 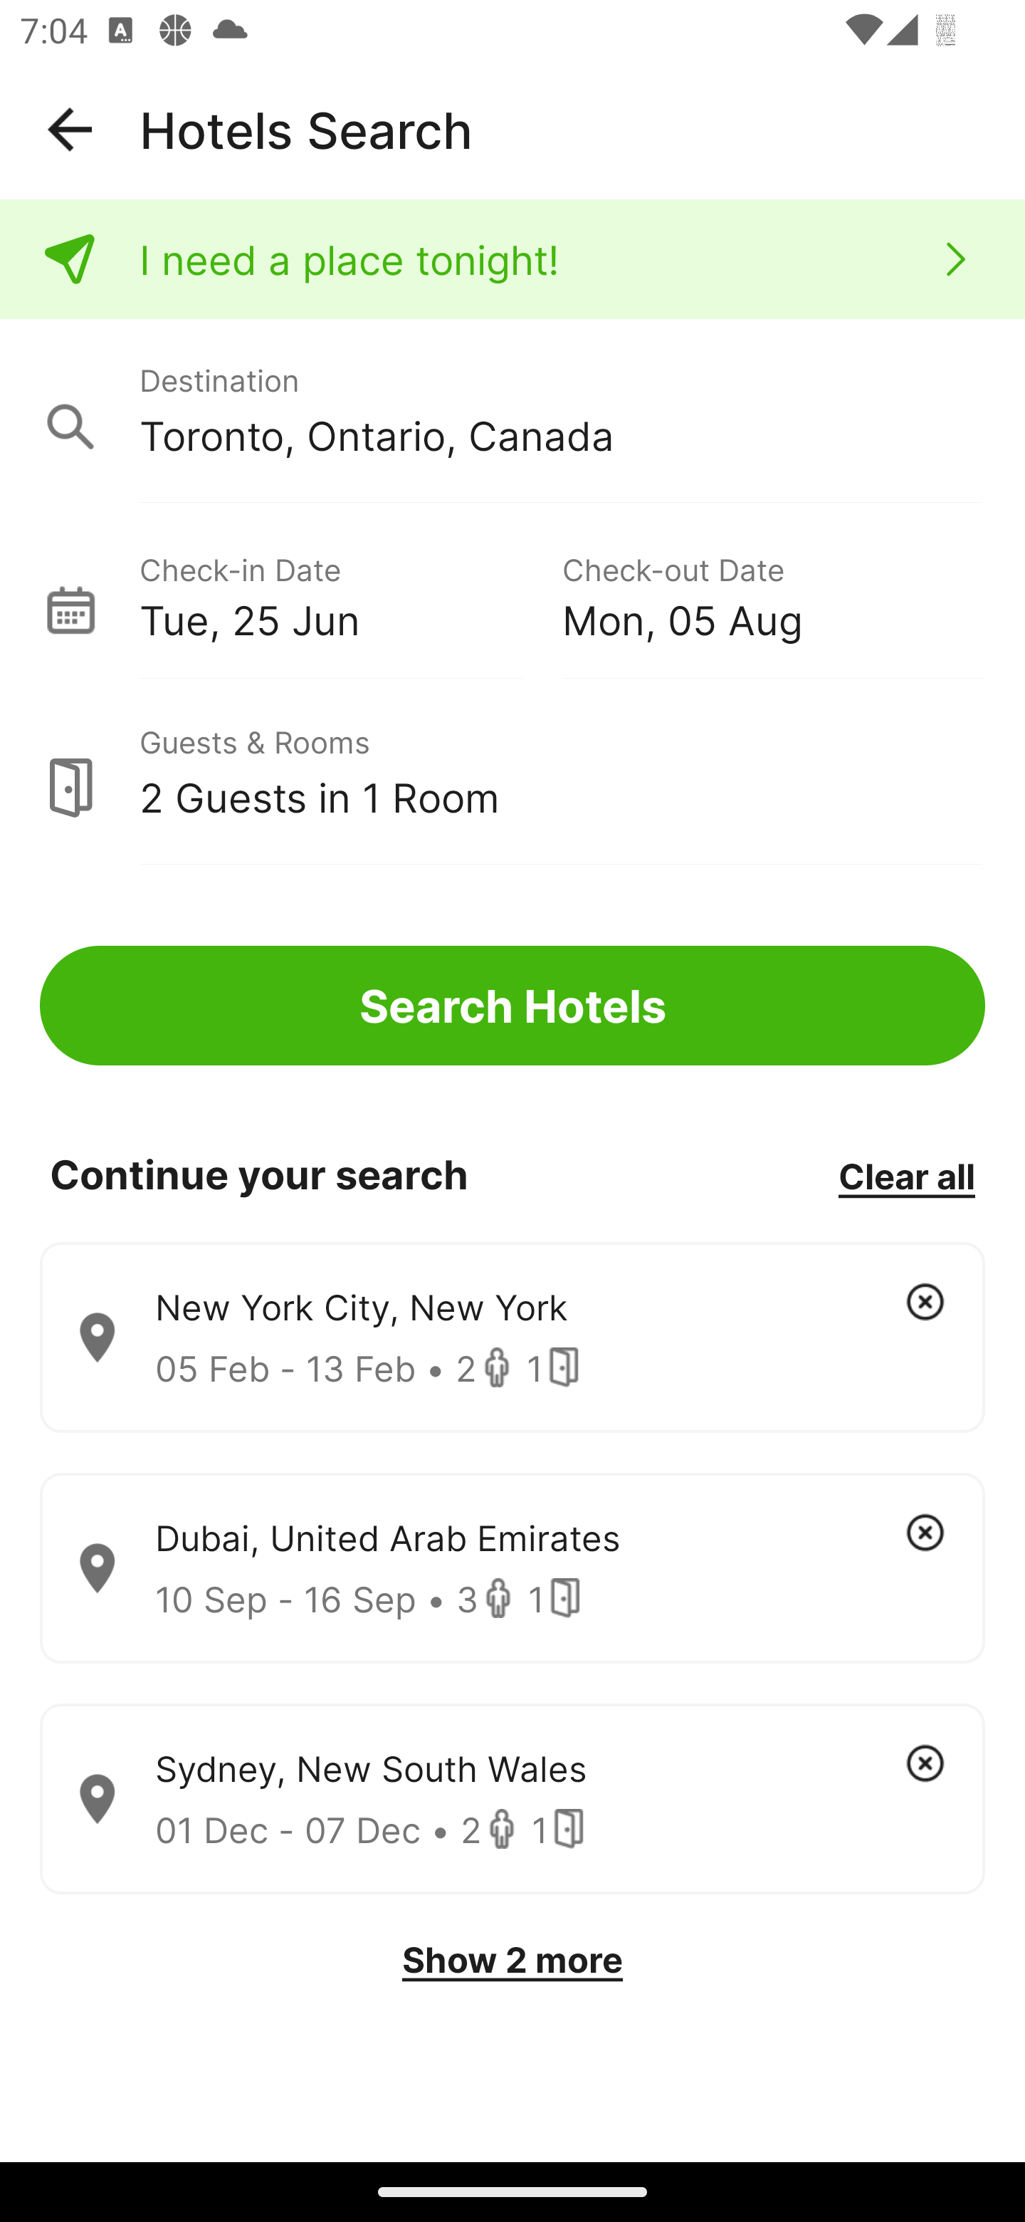 What do you see at coordinates (512, 1960) in the screenshot?
I see `Show 2 more` at bounding box center [512, 1960].